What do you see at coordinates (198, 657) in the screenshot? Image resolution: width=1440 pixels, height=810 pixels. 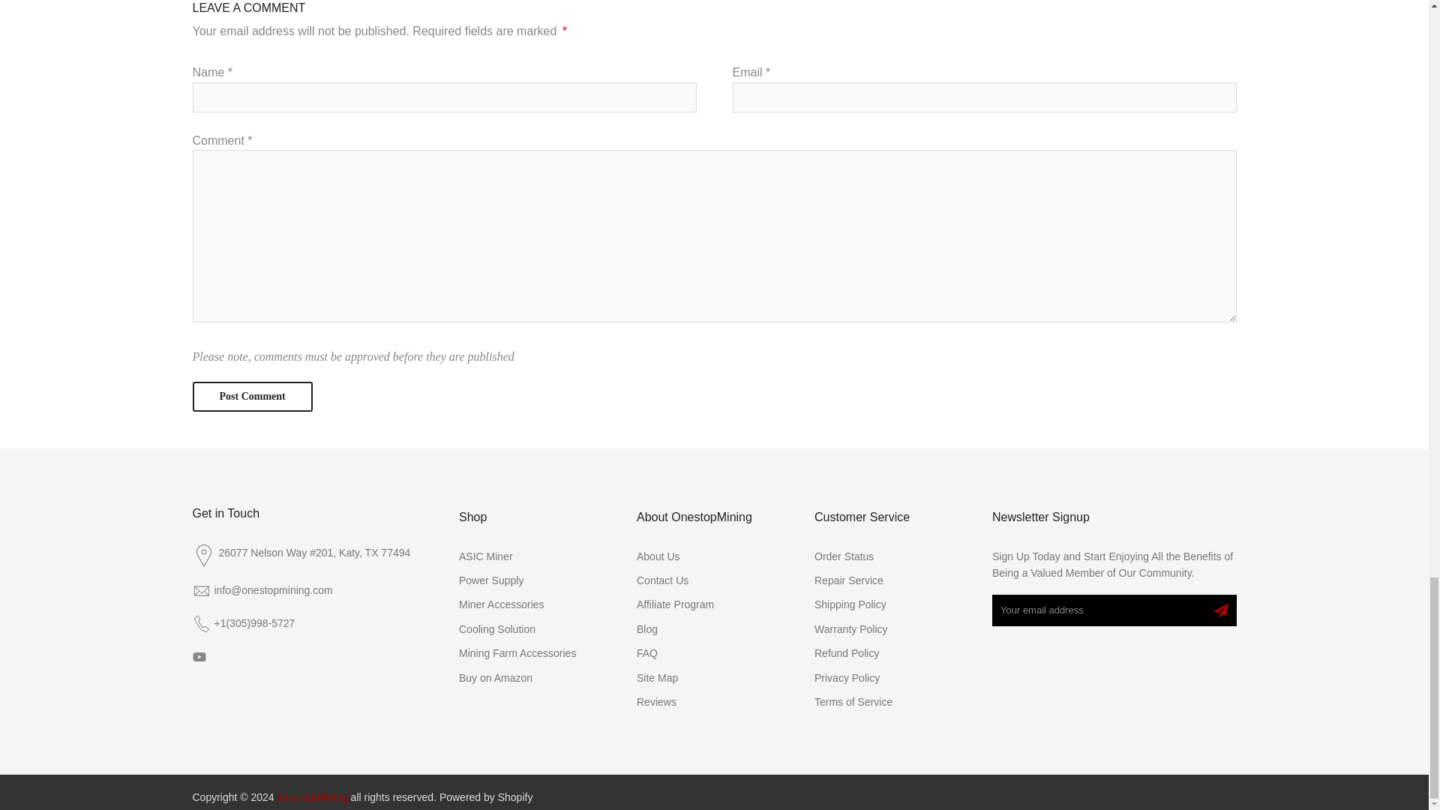 I see `Follow on YouTube` at bounding box center [198, 657].